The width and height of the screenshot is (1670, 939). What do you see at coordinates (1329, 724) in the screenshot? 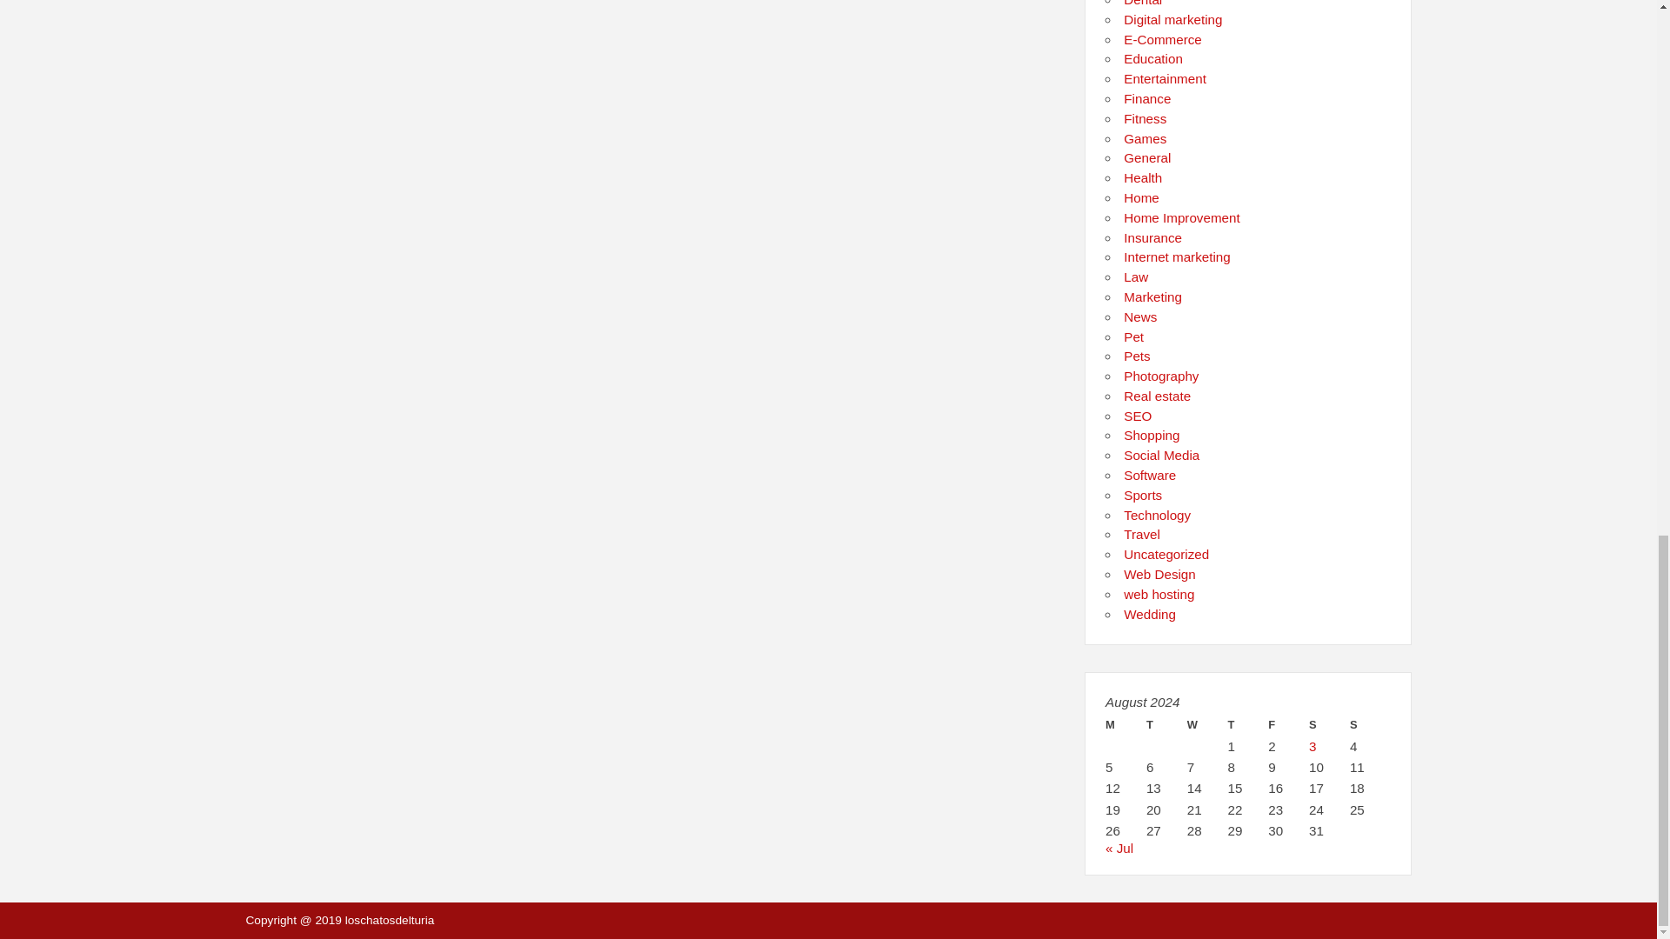
I see `Saturday` at bounding box center [1329, 724].